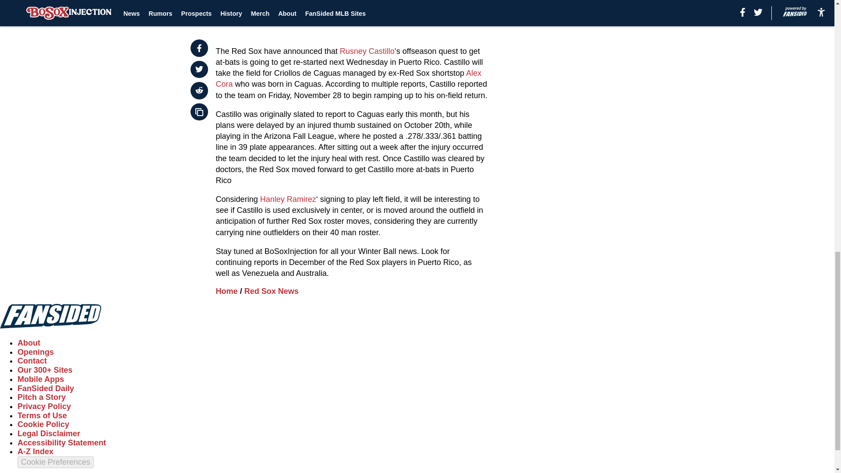 The image size is (841, 473). What do you see at coordinates (272, 291) in the screenshot?
I see `Red Sox News` at bounding box center [272, 291].